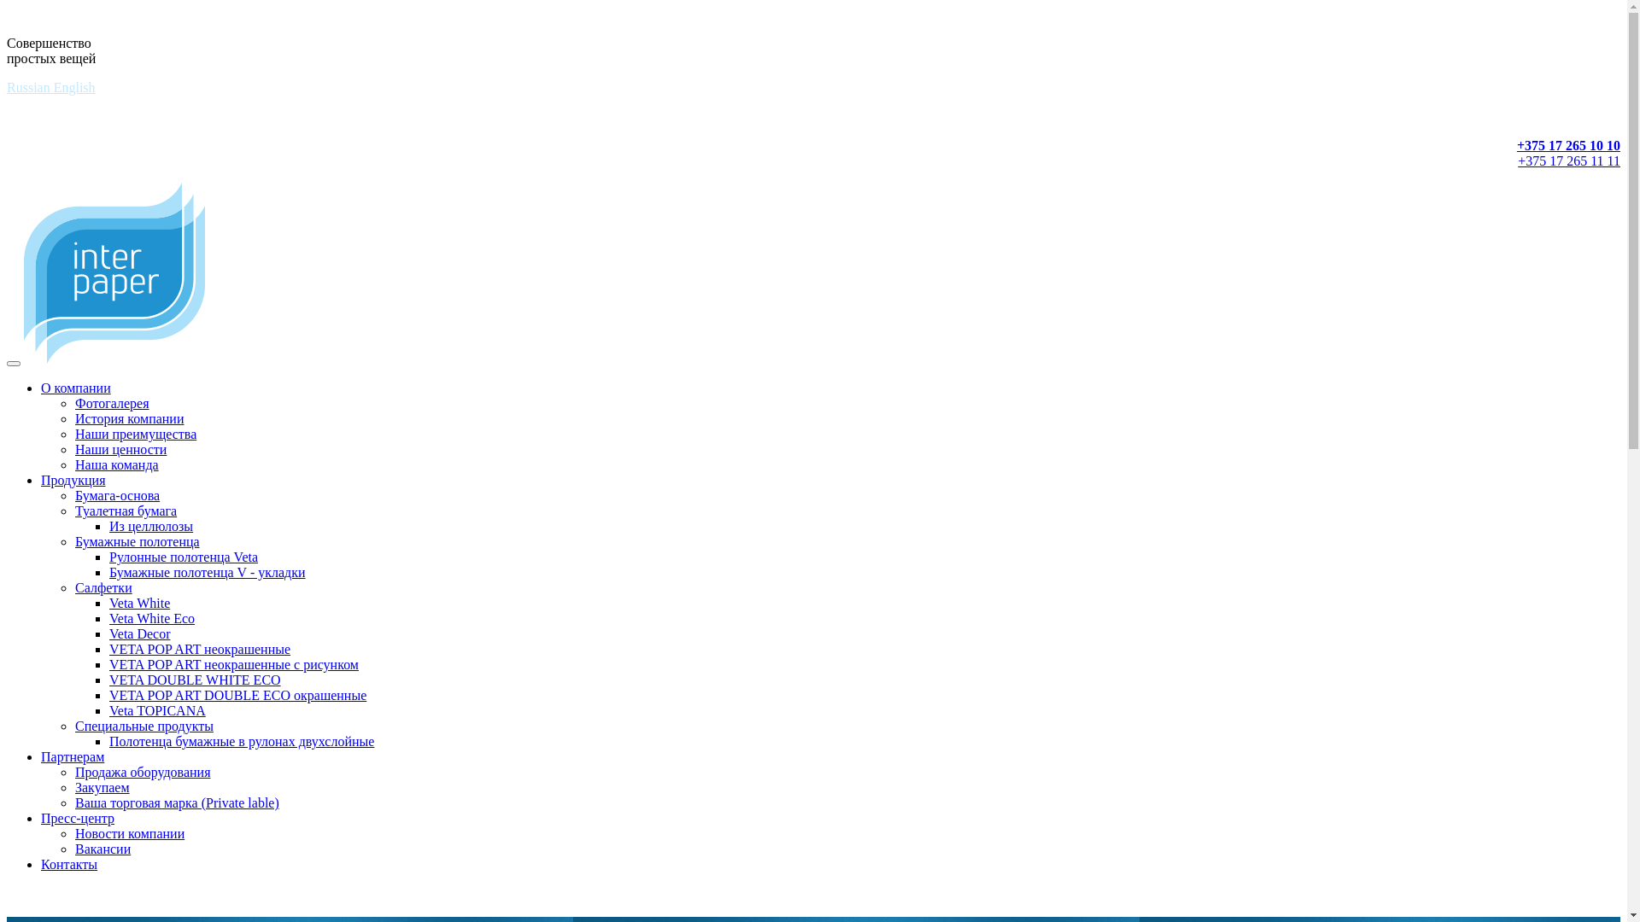 This screenshot has width=1640, height=922. I want to click on Veta White Eco, so click(152, 618).